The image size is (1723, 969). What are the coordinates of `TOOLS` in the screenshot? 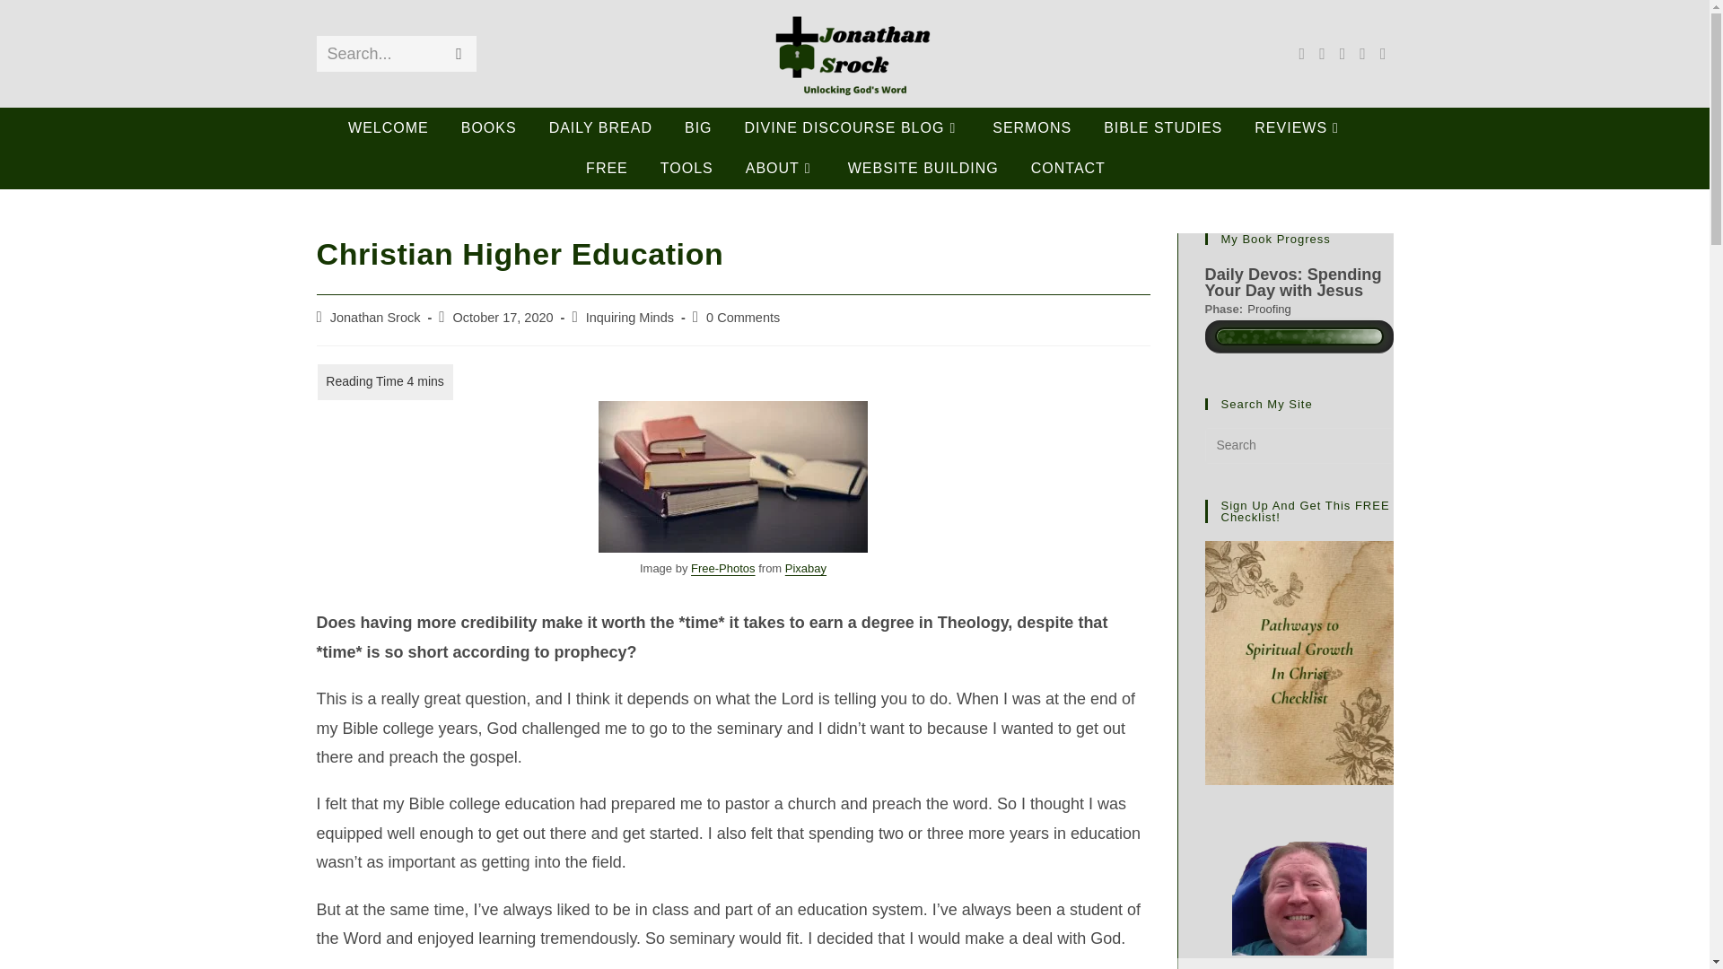 It's located at (695, 168).